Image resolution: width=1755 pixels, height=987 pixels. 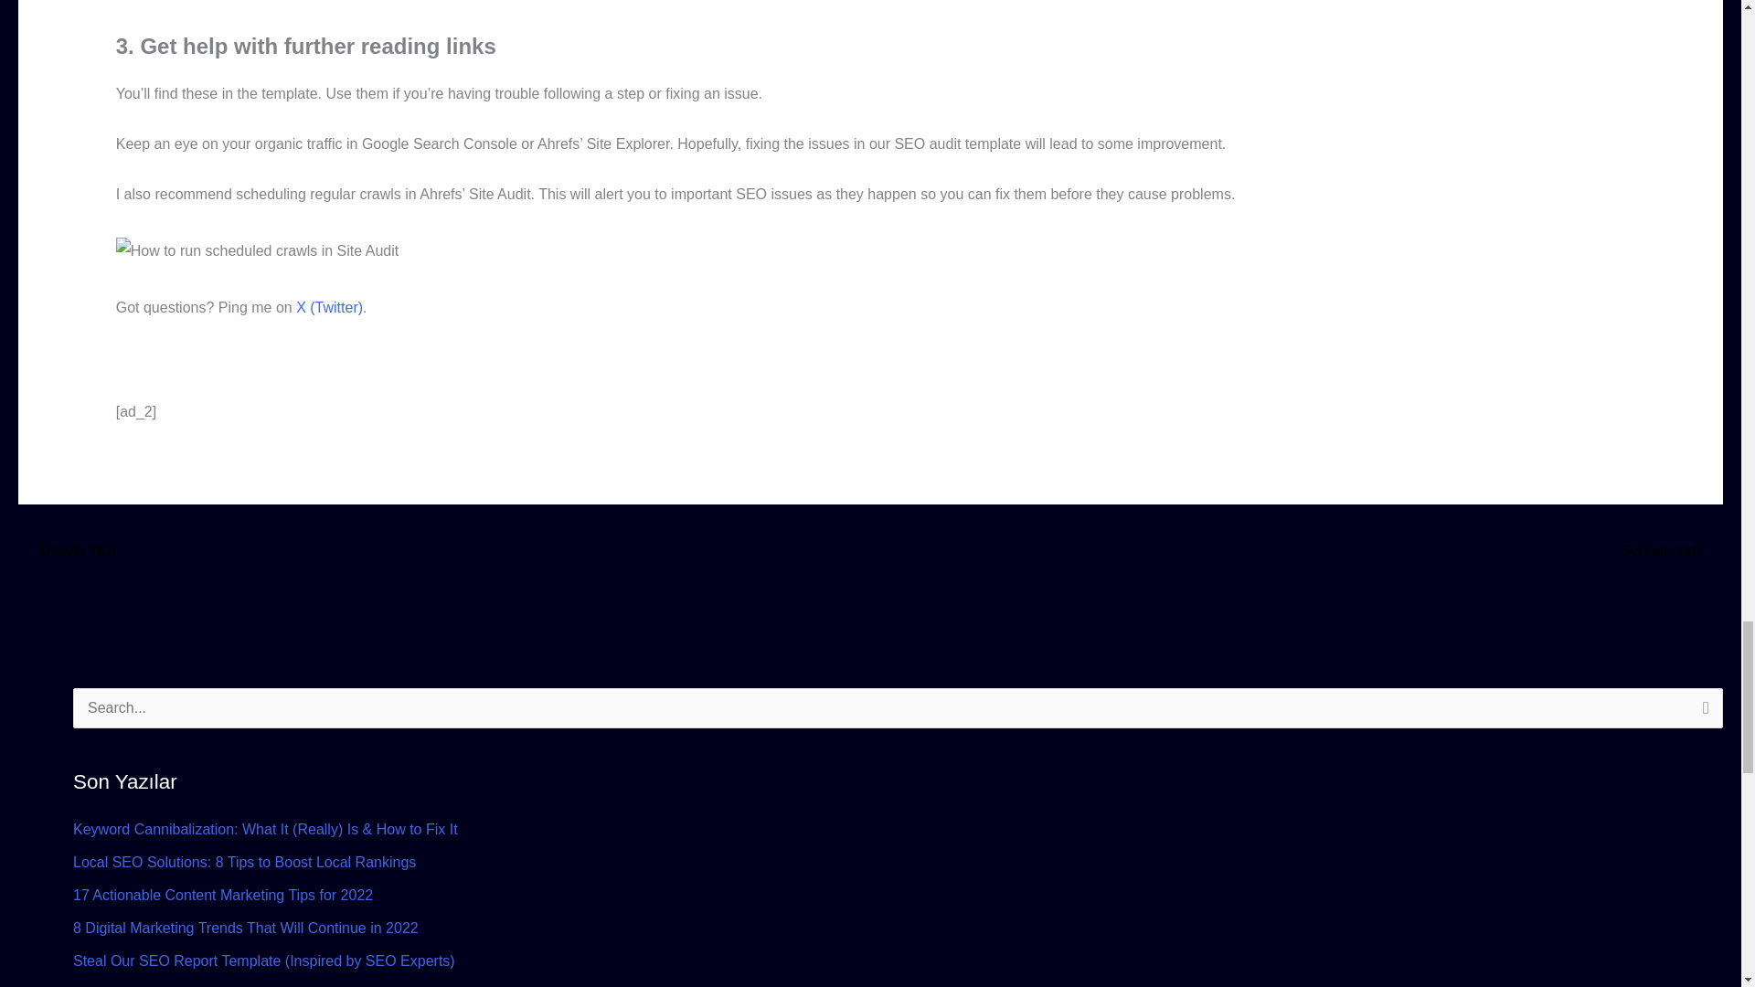 What do you see at coordinates (68, 552) in the screenshot?
I see `8 On-Page SEO Factors You Can't Ignore` at bounding box center [68, 552].